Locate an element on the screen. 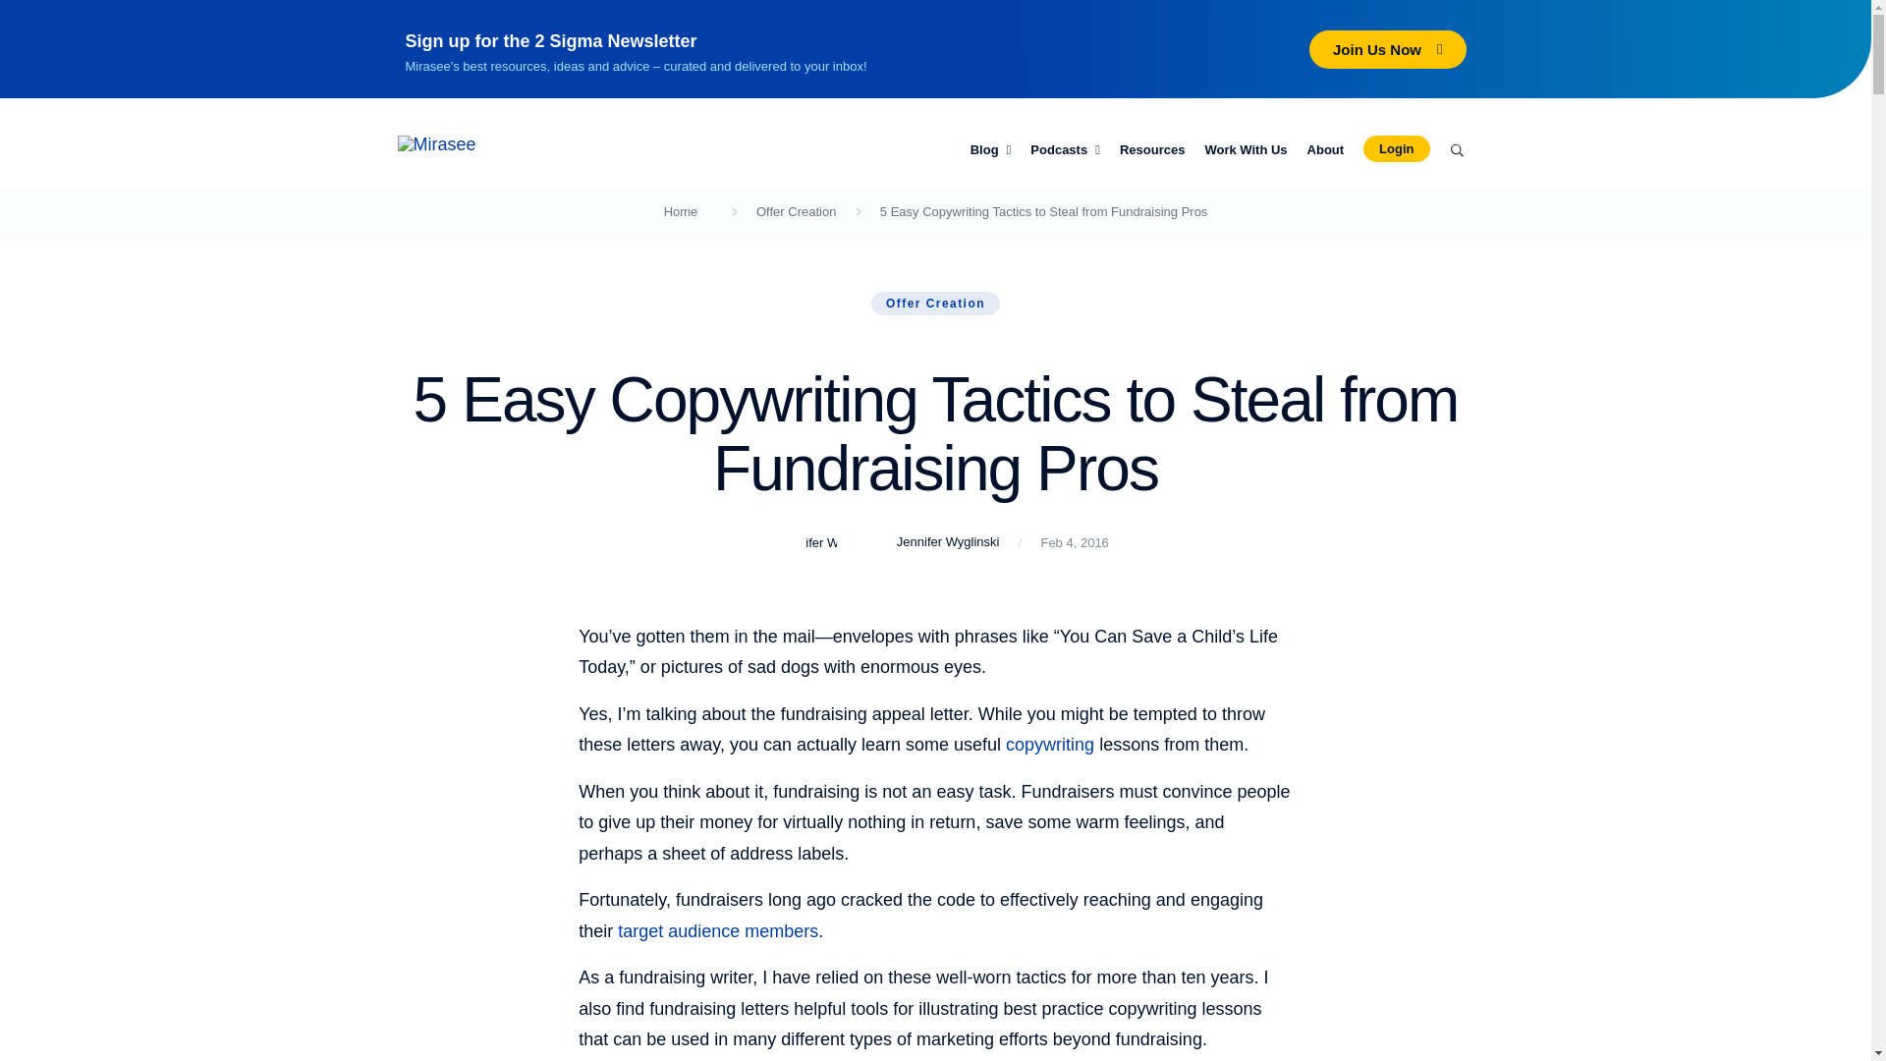 The width and height of the screenshot is (1886, 1061). Blog is located at coordinates (990, 150).